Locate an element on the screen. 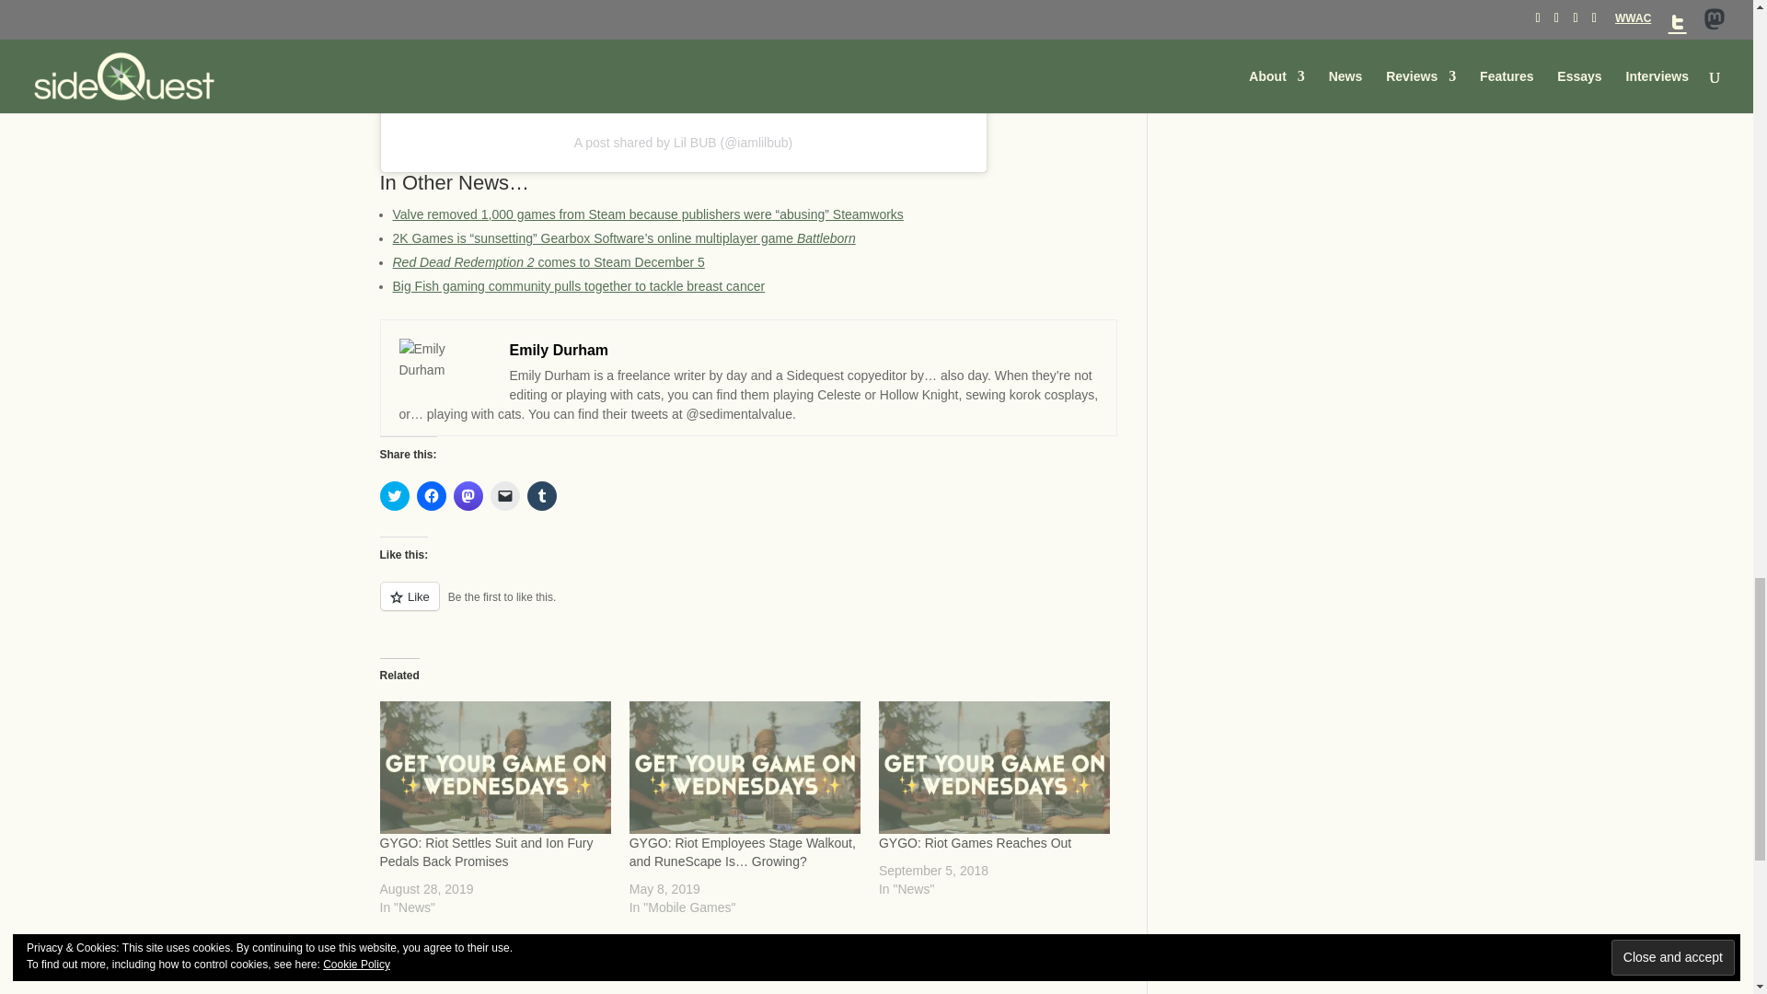  Click to share on Mastodon is located at coordinates (468, 495).